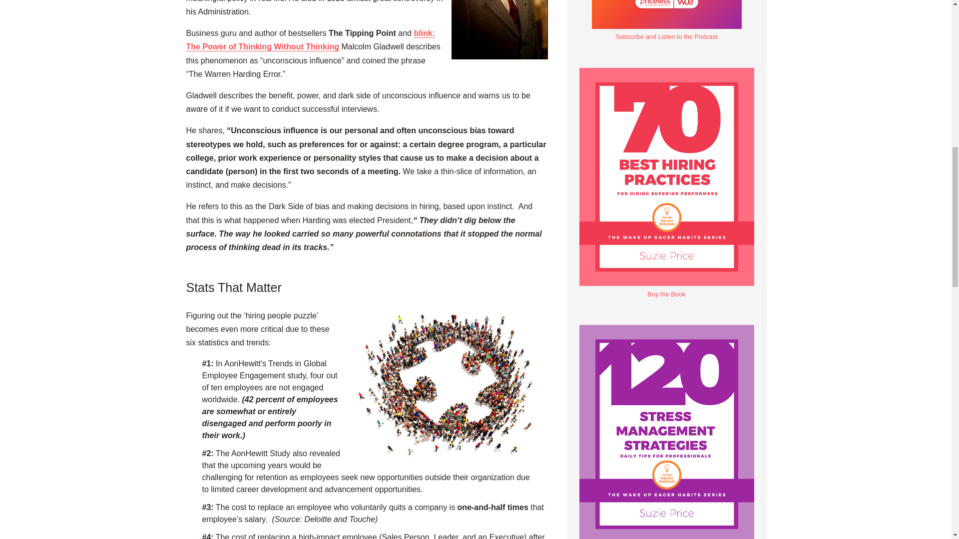  I want to click on conducting successful interviews, so click(499, 29).